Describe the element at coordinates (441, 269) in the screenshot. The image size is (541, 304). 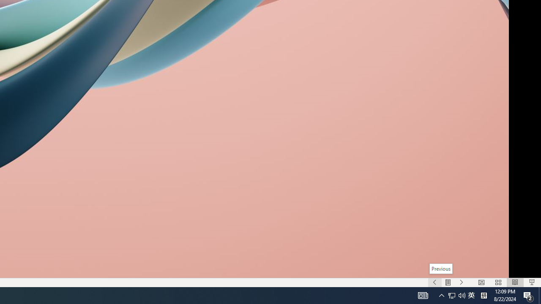
I see `Previous` at that location.